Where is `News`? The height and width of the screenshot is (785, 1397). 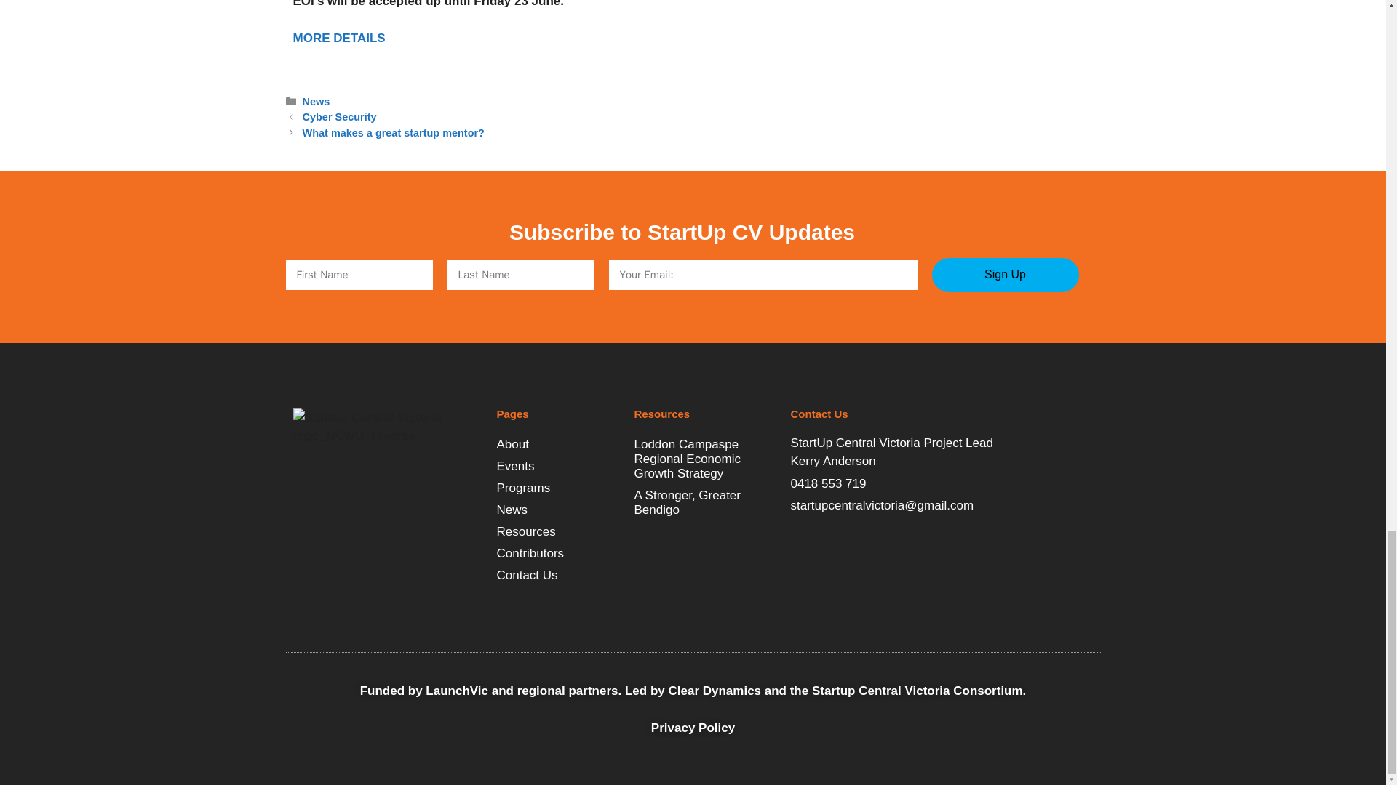 News is located at coordinates (316, 101).